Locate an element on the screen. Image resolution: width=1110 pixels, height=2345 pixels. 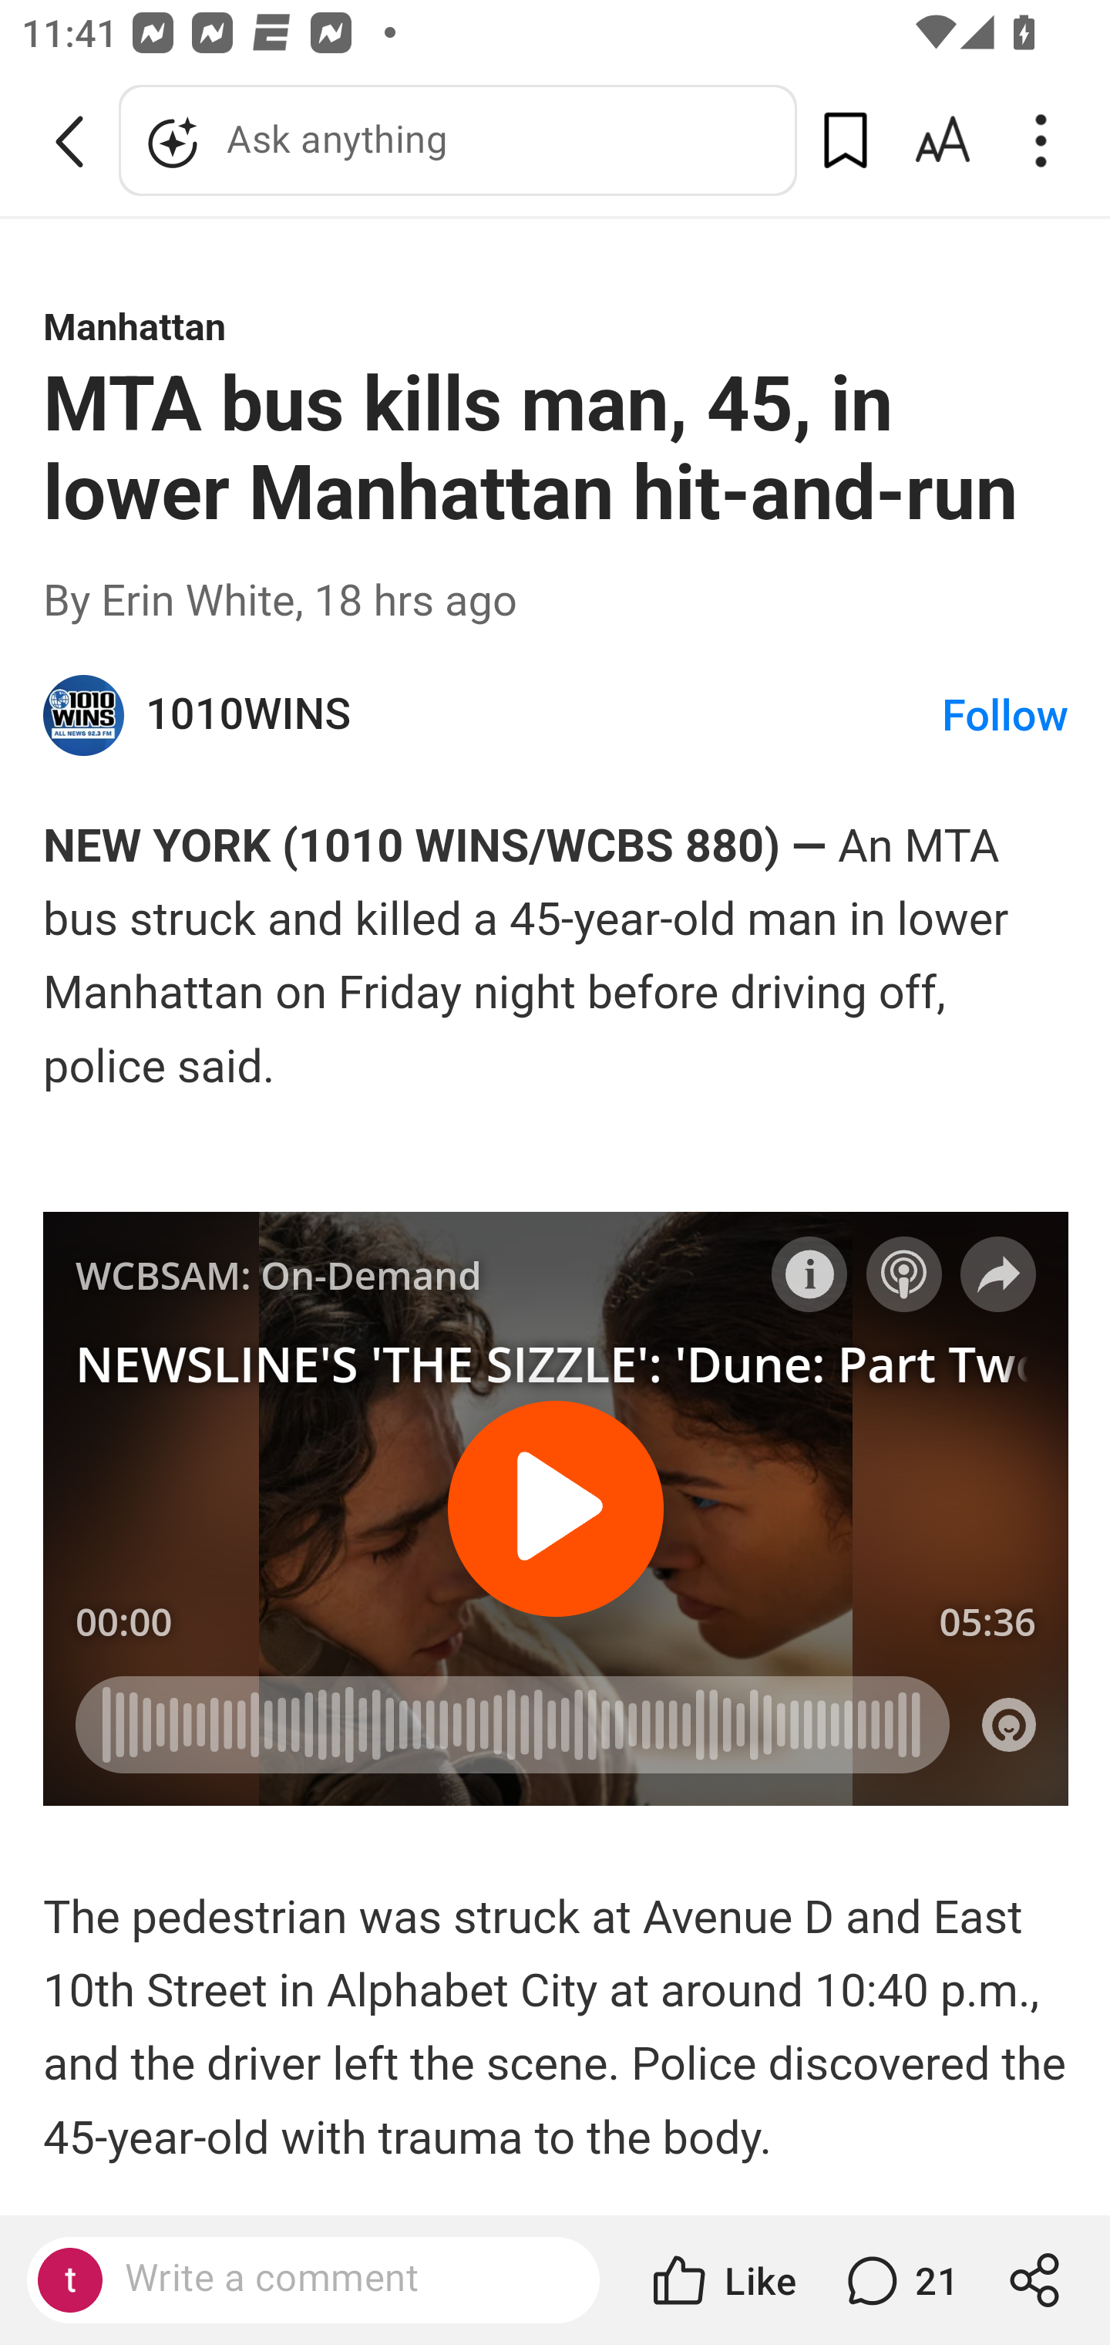
Powered by Omny Studio is located at coordinates (1010, 1723).